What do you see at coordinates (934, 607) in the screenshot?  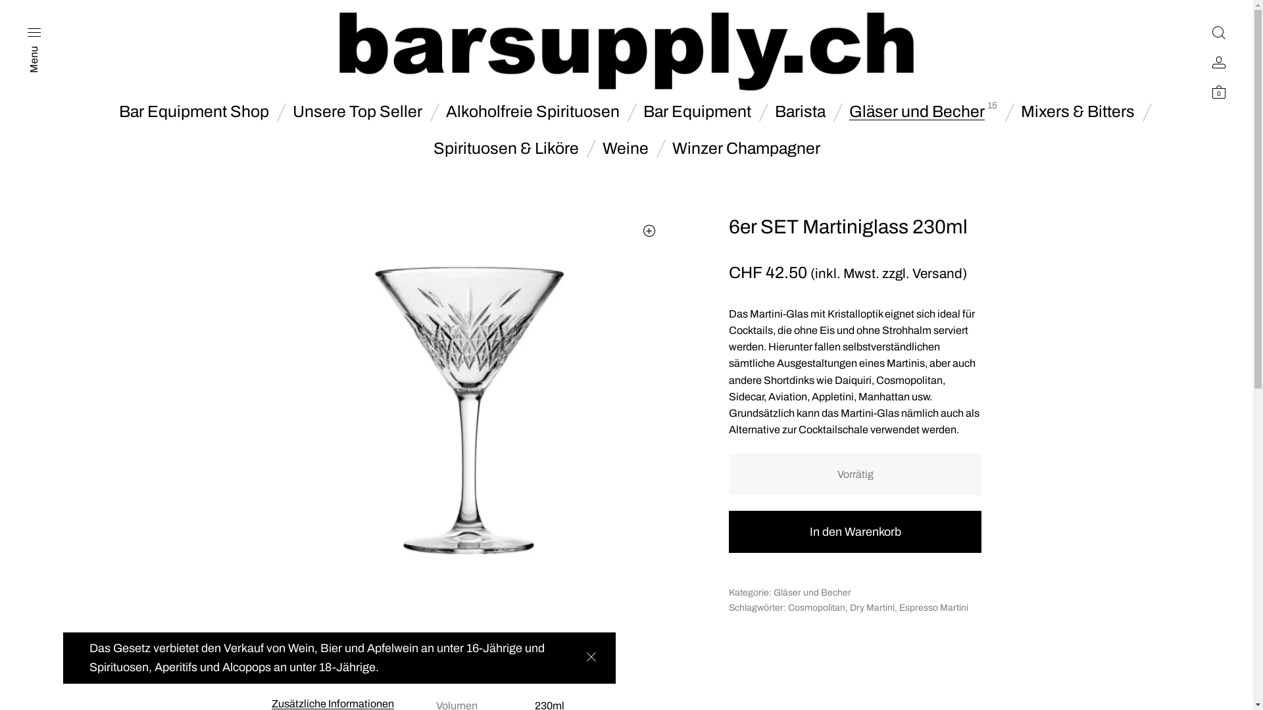 I see `Espresso Martini` at bounding box center [934, 607].